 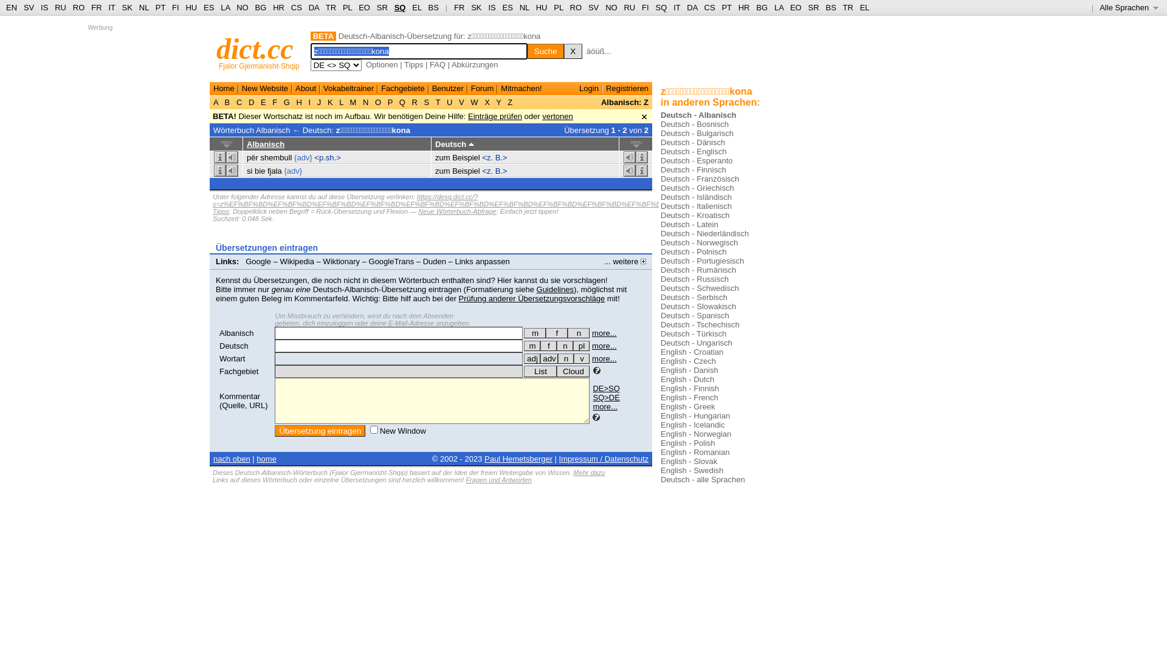 I want to click on EO, so click(x=796, y=7).